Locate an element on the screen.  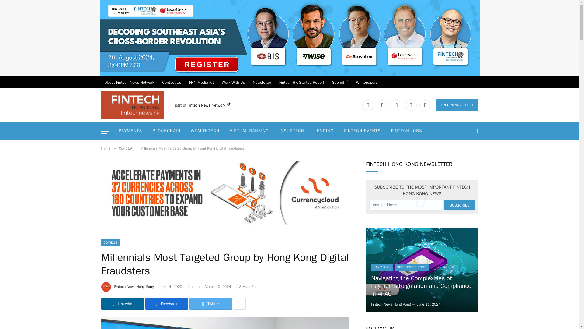
FNN Media Kit is located at coordinates (201, 82).